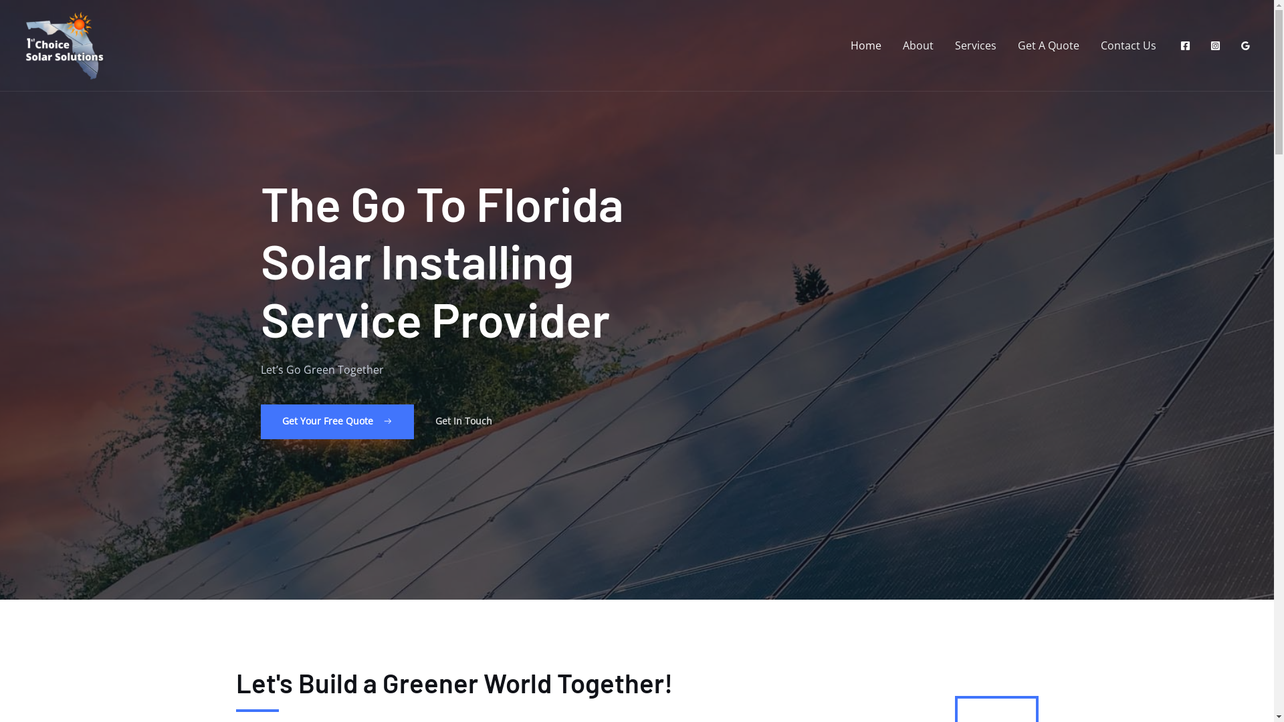 The image size is (1284, 722). Describe the element at coordinates (337, 422) in the screenshot. I see `Get Your Free Quote` at that location.